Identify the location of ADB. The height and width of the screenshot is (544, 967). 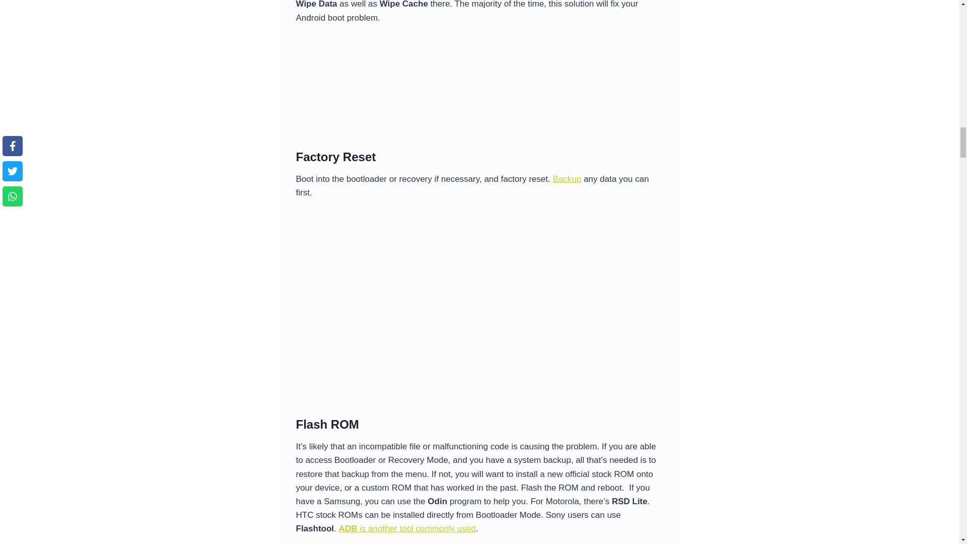
(350, 529).